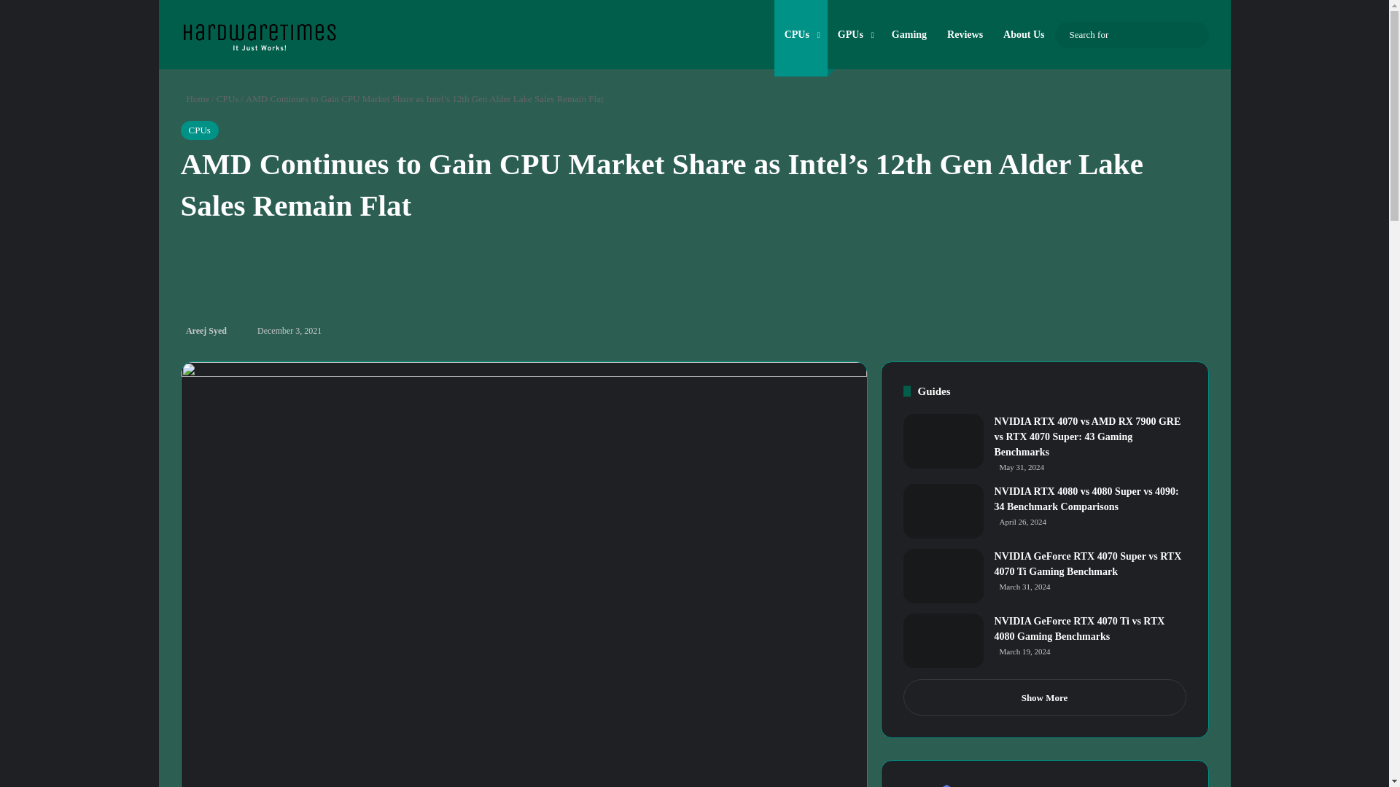 This screenshot has height=787, width=1400. Describe the element at coordinates (231, 331) in the screenshot. I see `Follow on Twitter` at that location.